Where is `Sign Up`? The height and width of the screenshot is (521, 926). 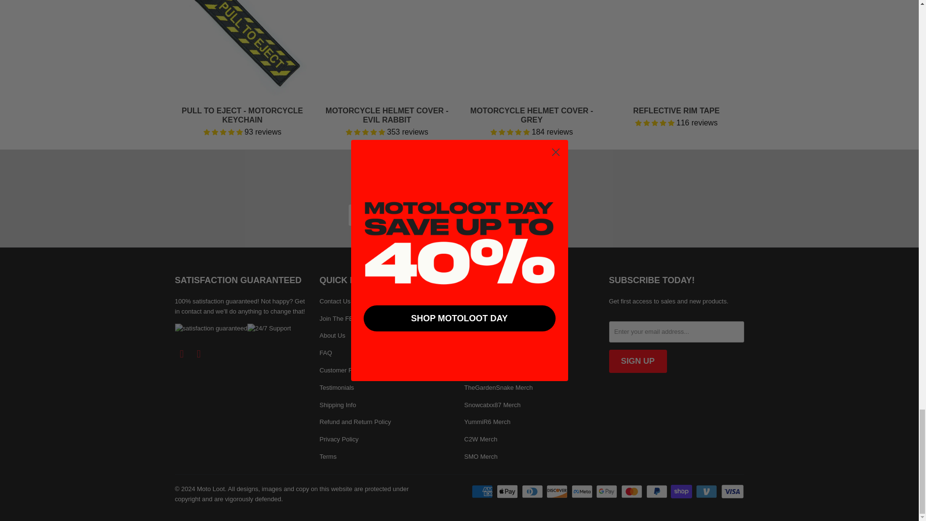
Sign Up is located at coordinates (536, 215).